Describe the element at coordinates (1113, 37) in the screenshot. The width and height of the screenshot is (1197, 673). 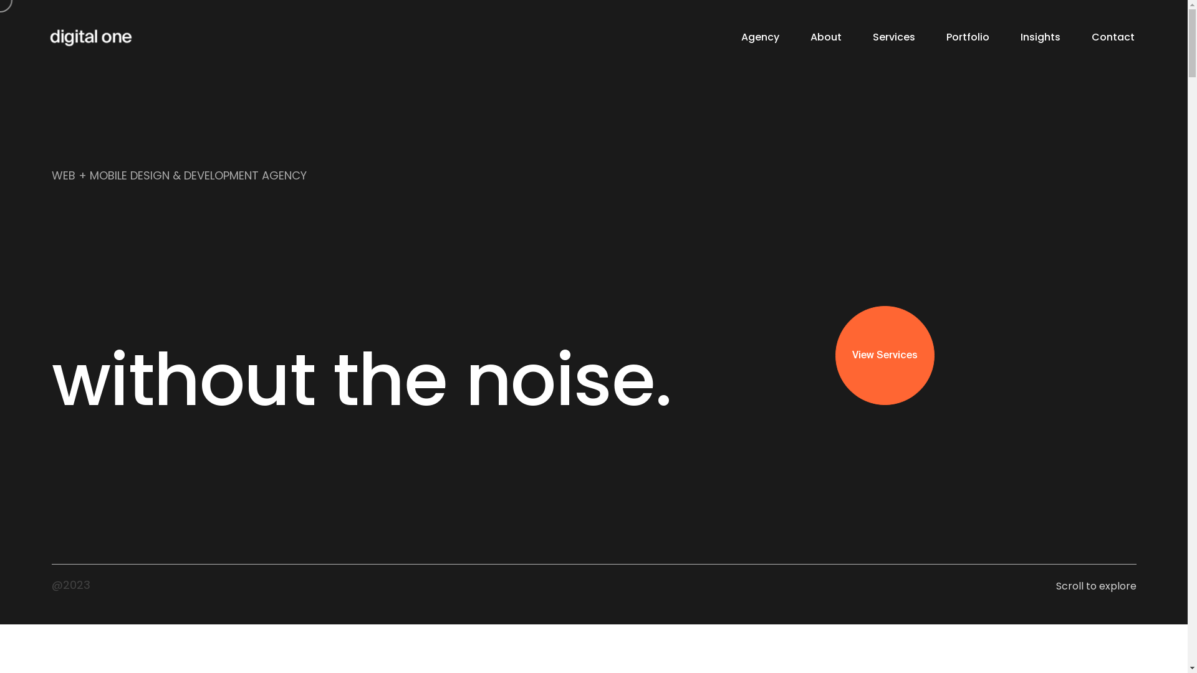
I see `Contact` at that location.